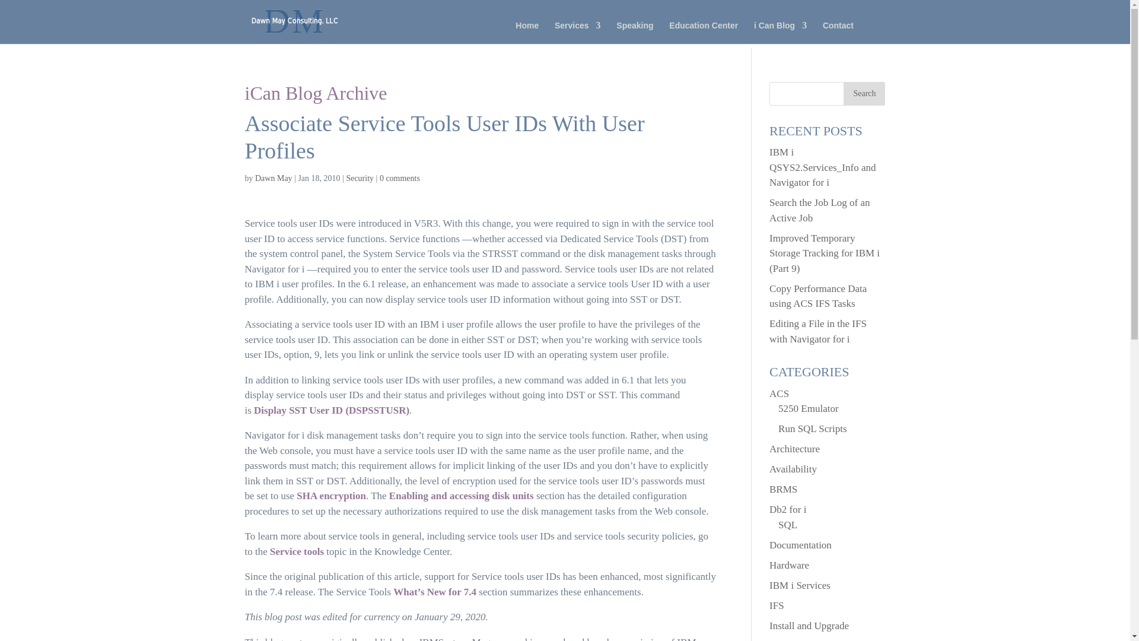 The image size is (1139, 641). Describe the element at coordinates (462, 496) in the screenshot. I see `Enabling and accessing disk units` at that location.